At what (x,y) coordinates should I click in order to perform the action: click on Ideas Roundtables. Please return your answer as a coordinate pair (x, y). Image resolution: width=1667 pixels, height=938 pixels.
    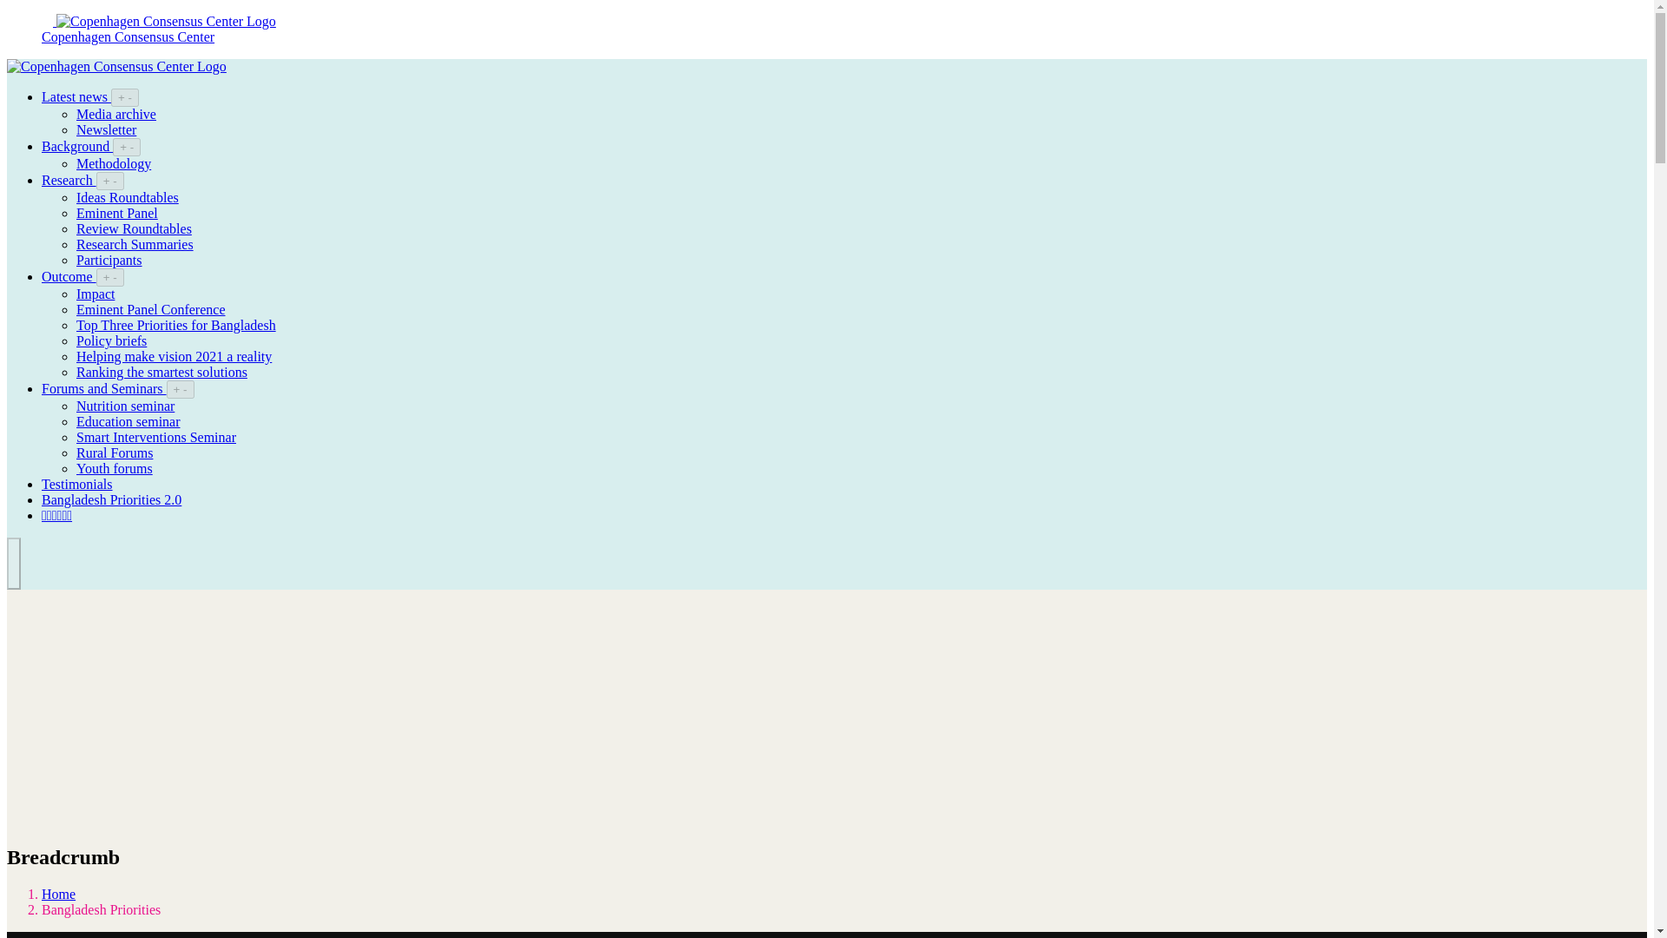
    Looking at the image, I should click on (127, 198).